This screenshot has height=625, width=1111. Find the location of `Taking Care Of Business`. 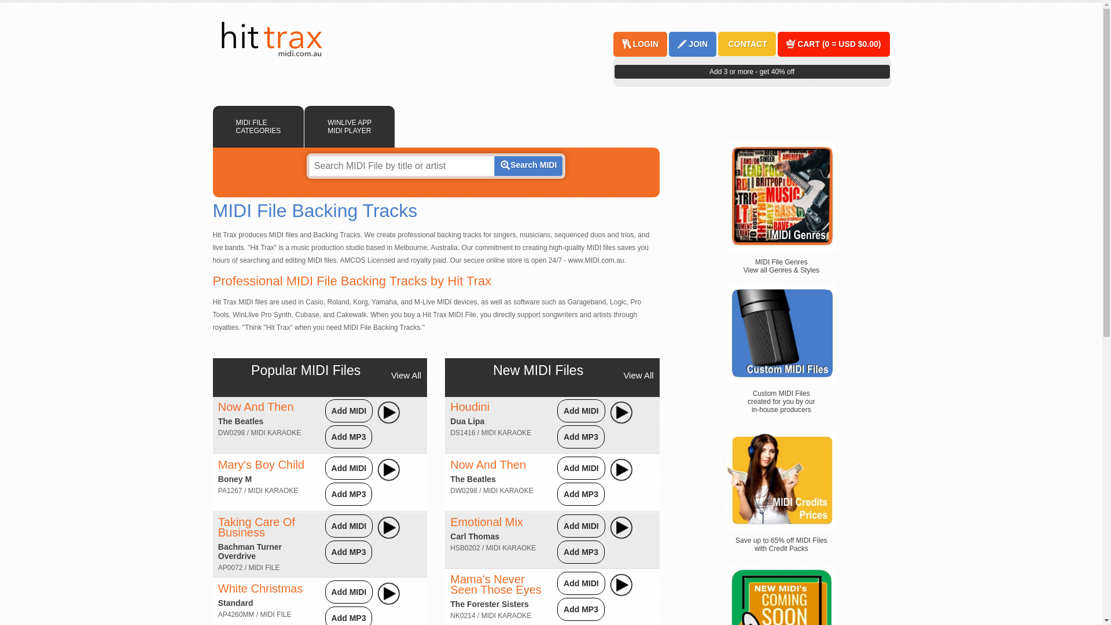

Taking Care Of Business is located at coordinates (257, 527).